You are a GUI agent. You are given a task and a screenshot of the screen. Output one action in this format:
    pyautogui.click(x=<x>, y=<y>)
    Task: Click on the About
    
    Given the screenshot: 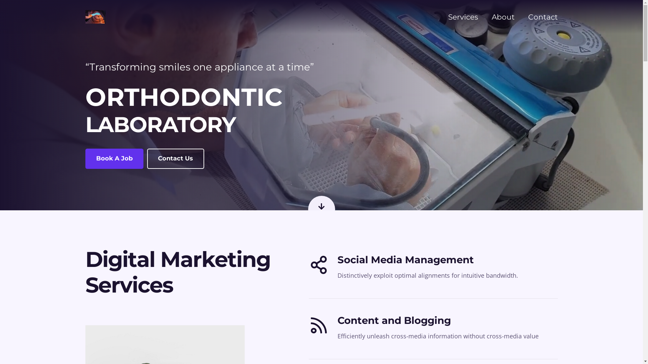 What is the action you would take?
    pyautogui.click(x=503, y=17)
    